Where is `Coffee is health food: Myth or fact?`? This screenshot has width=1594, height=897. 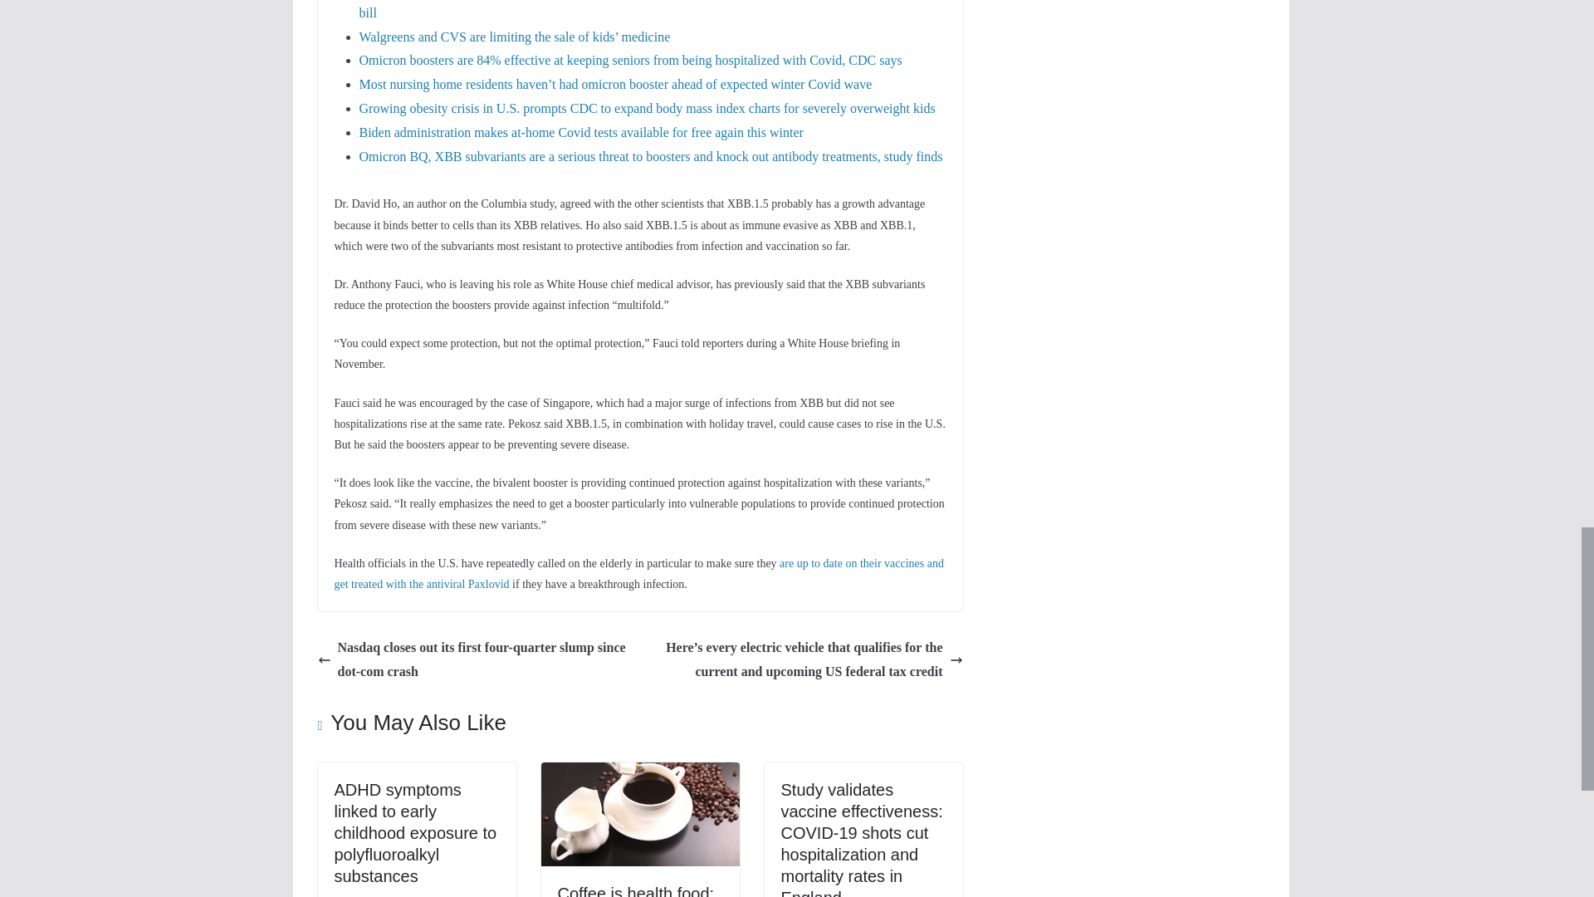 Coffee is health food: Myth or fact? is located at coordinates (640, 773).